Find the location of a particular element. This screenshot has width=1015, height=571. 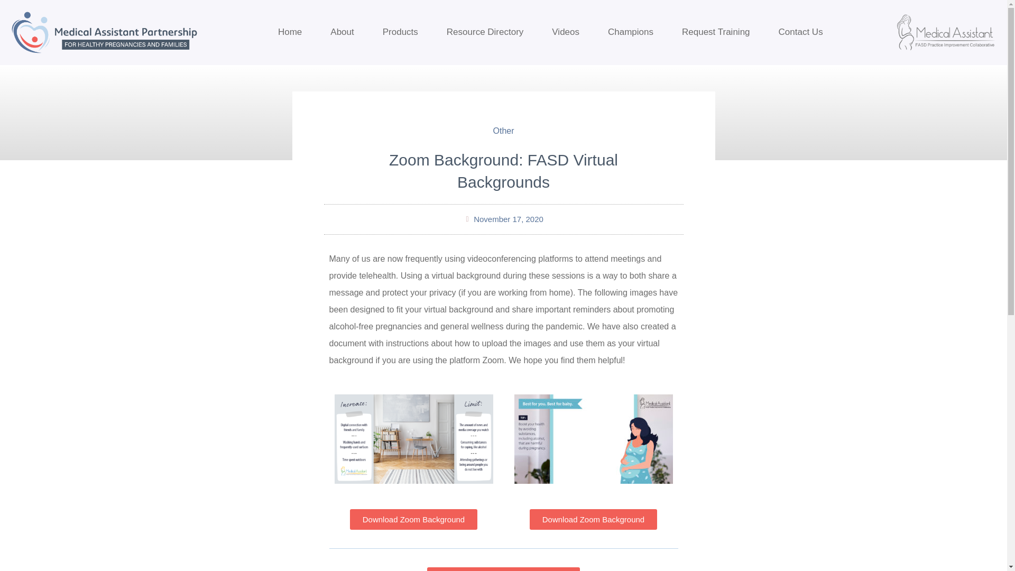

Videos is located at coordinates (566, 32).